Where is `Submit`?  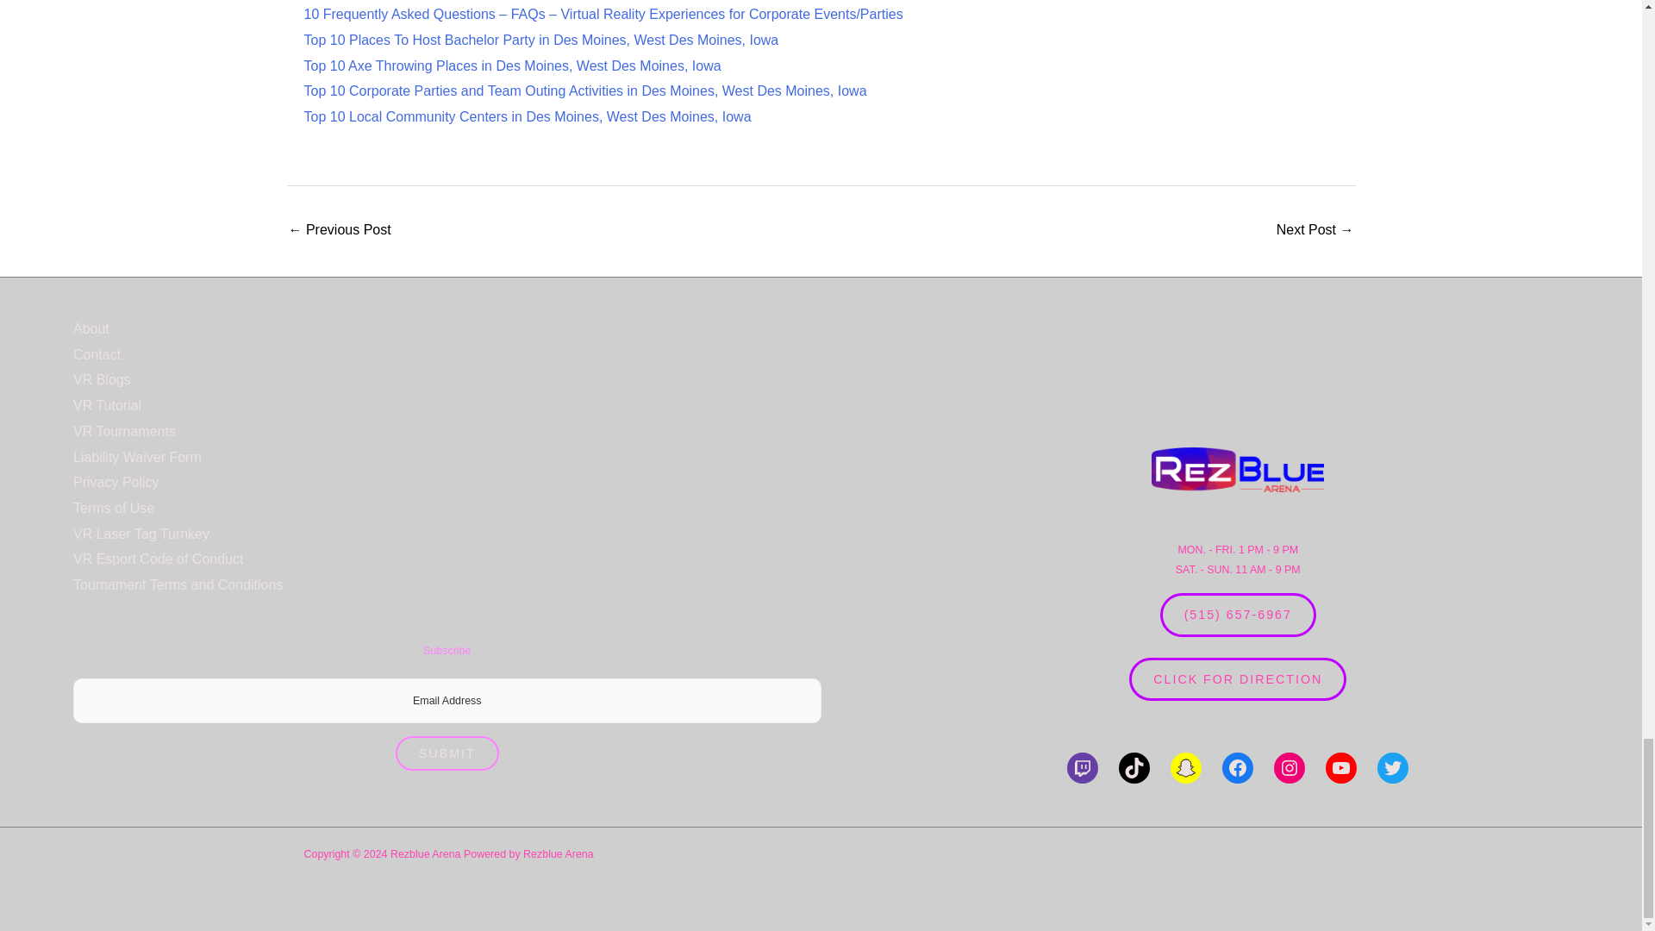 Submit is located at coordinates (447, 753).